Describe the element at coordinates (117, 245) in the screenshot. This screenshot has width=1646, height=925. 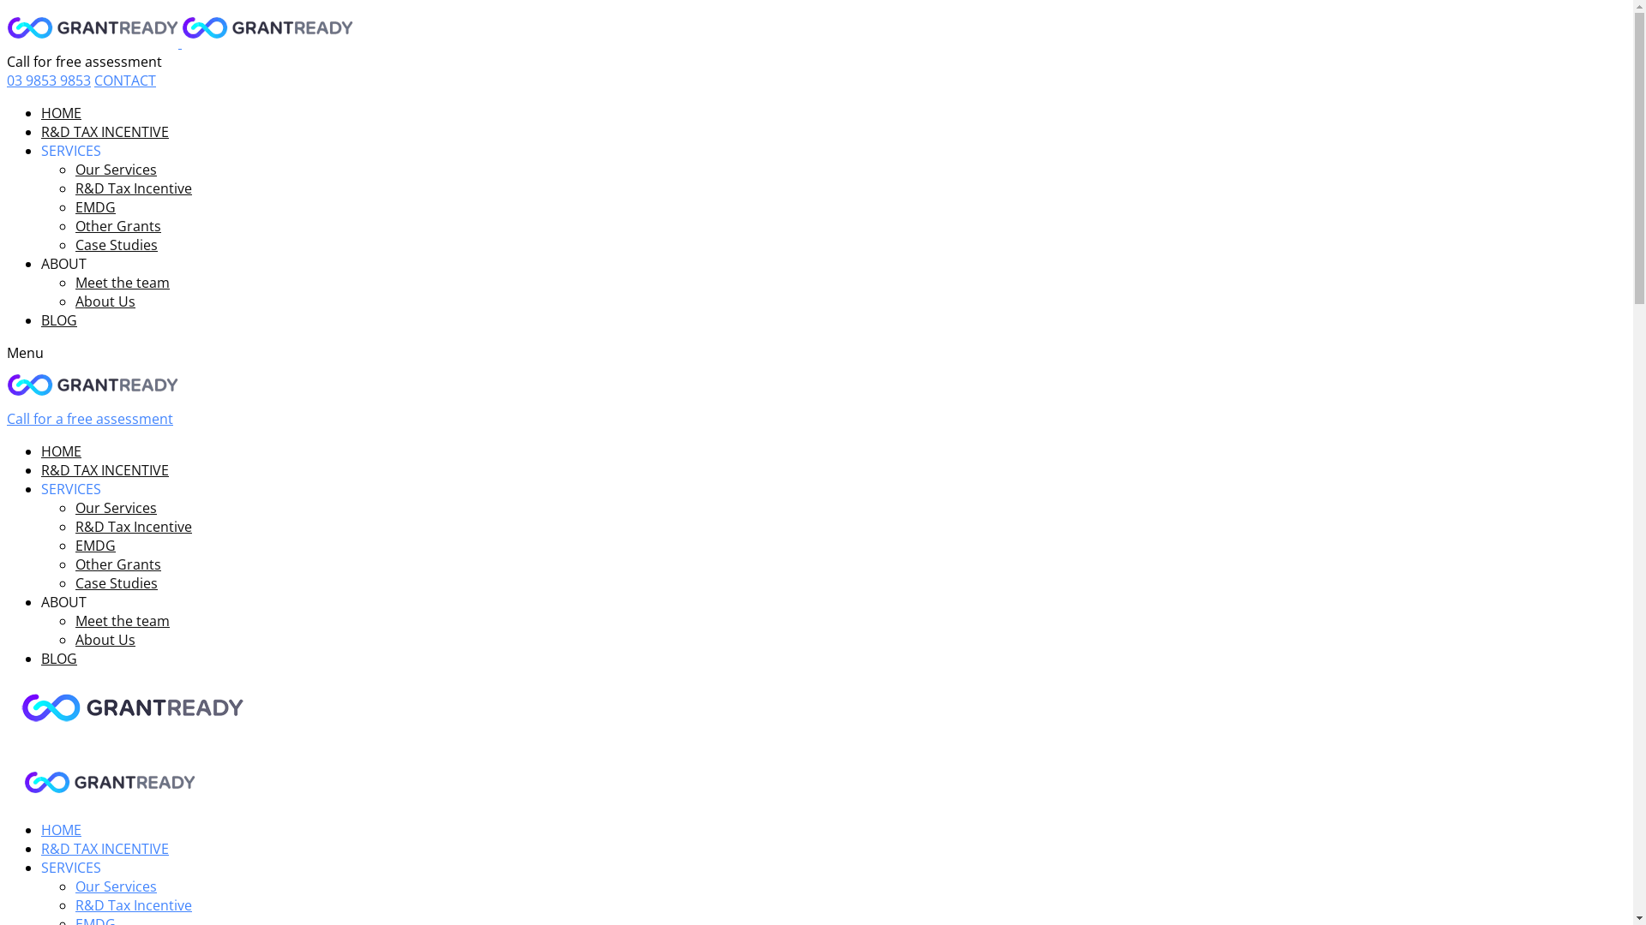
I see `Case Studies` at that location.